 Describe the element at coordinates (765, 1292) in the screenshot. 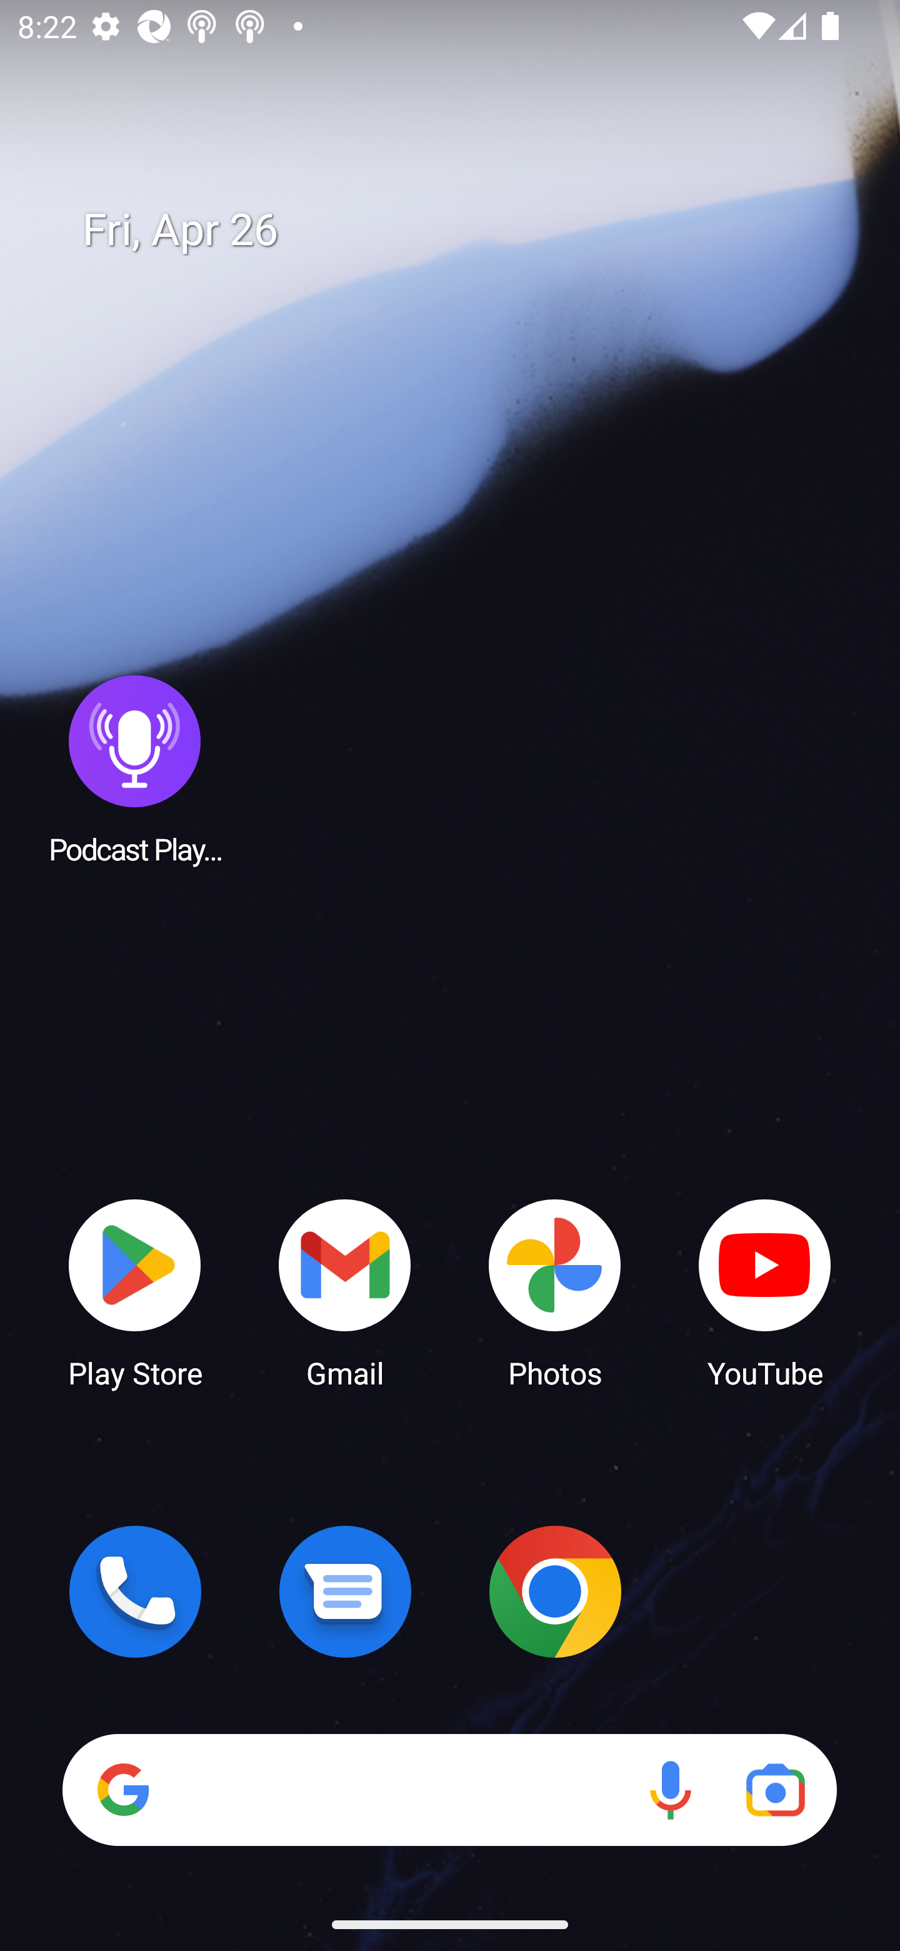

I see `YouTube` at that location.